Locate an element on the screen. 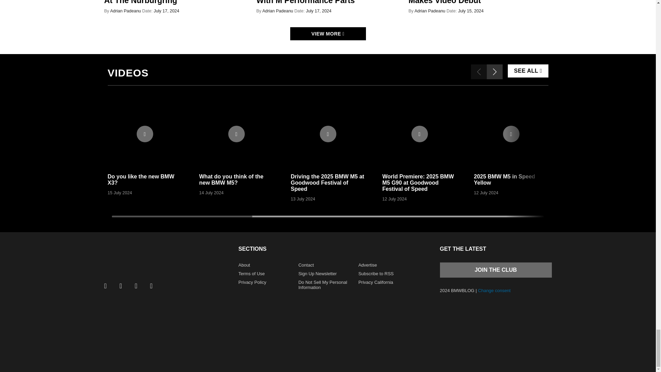 The height and width of the screenshot is (372, 661). Join the club is located at coordinates (496, 269).